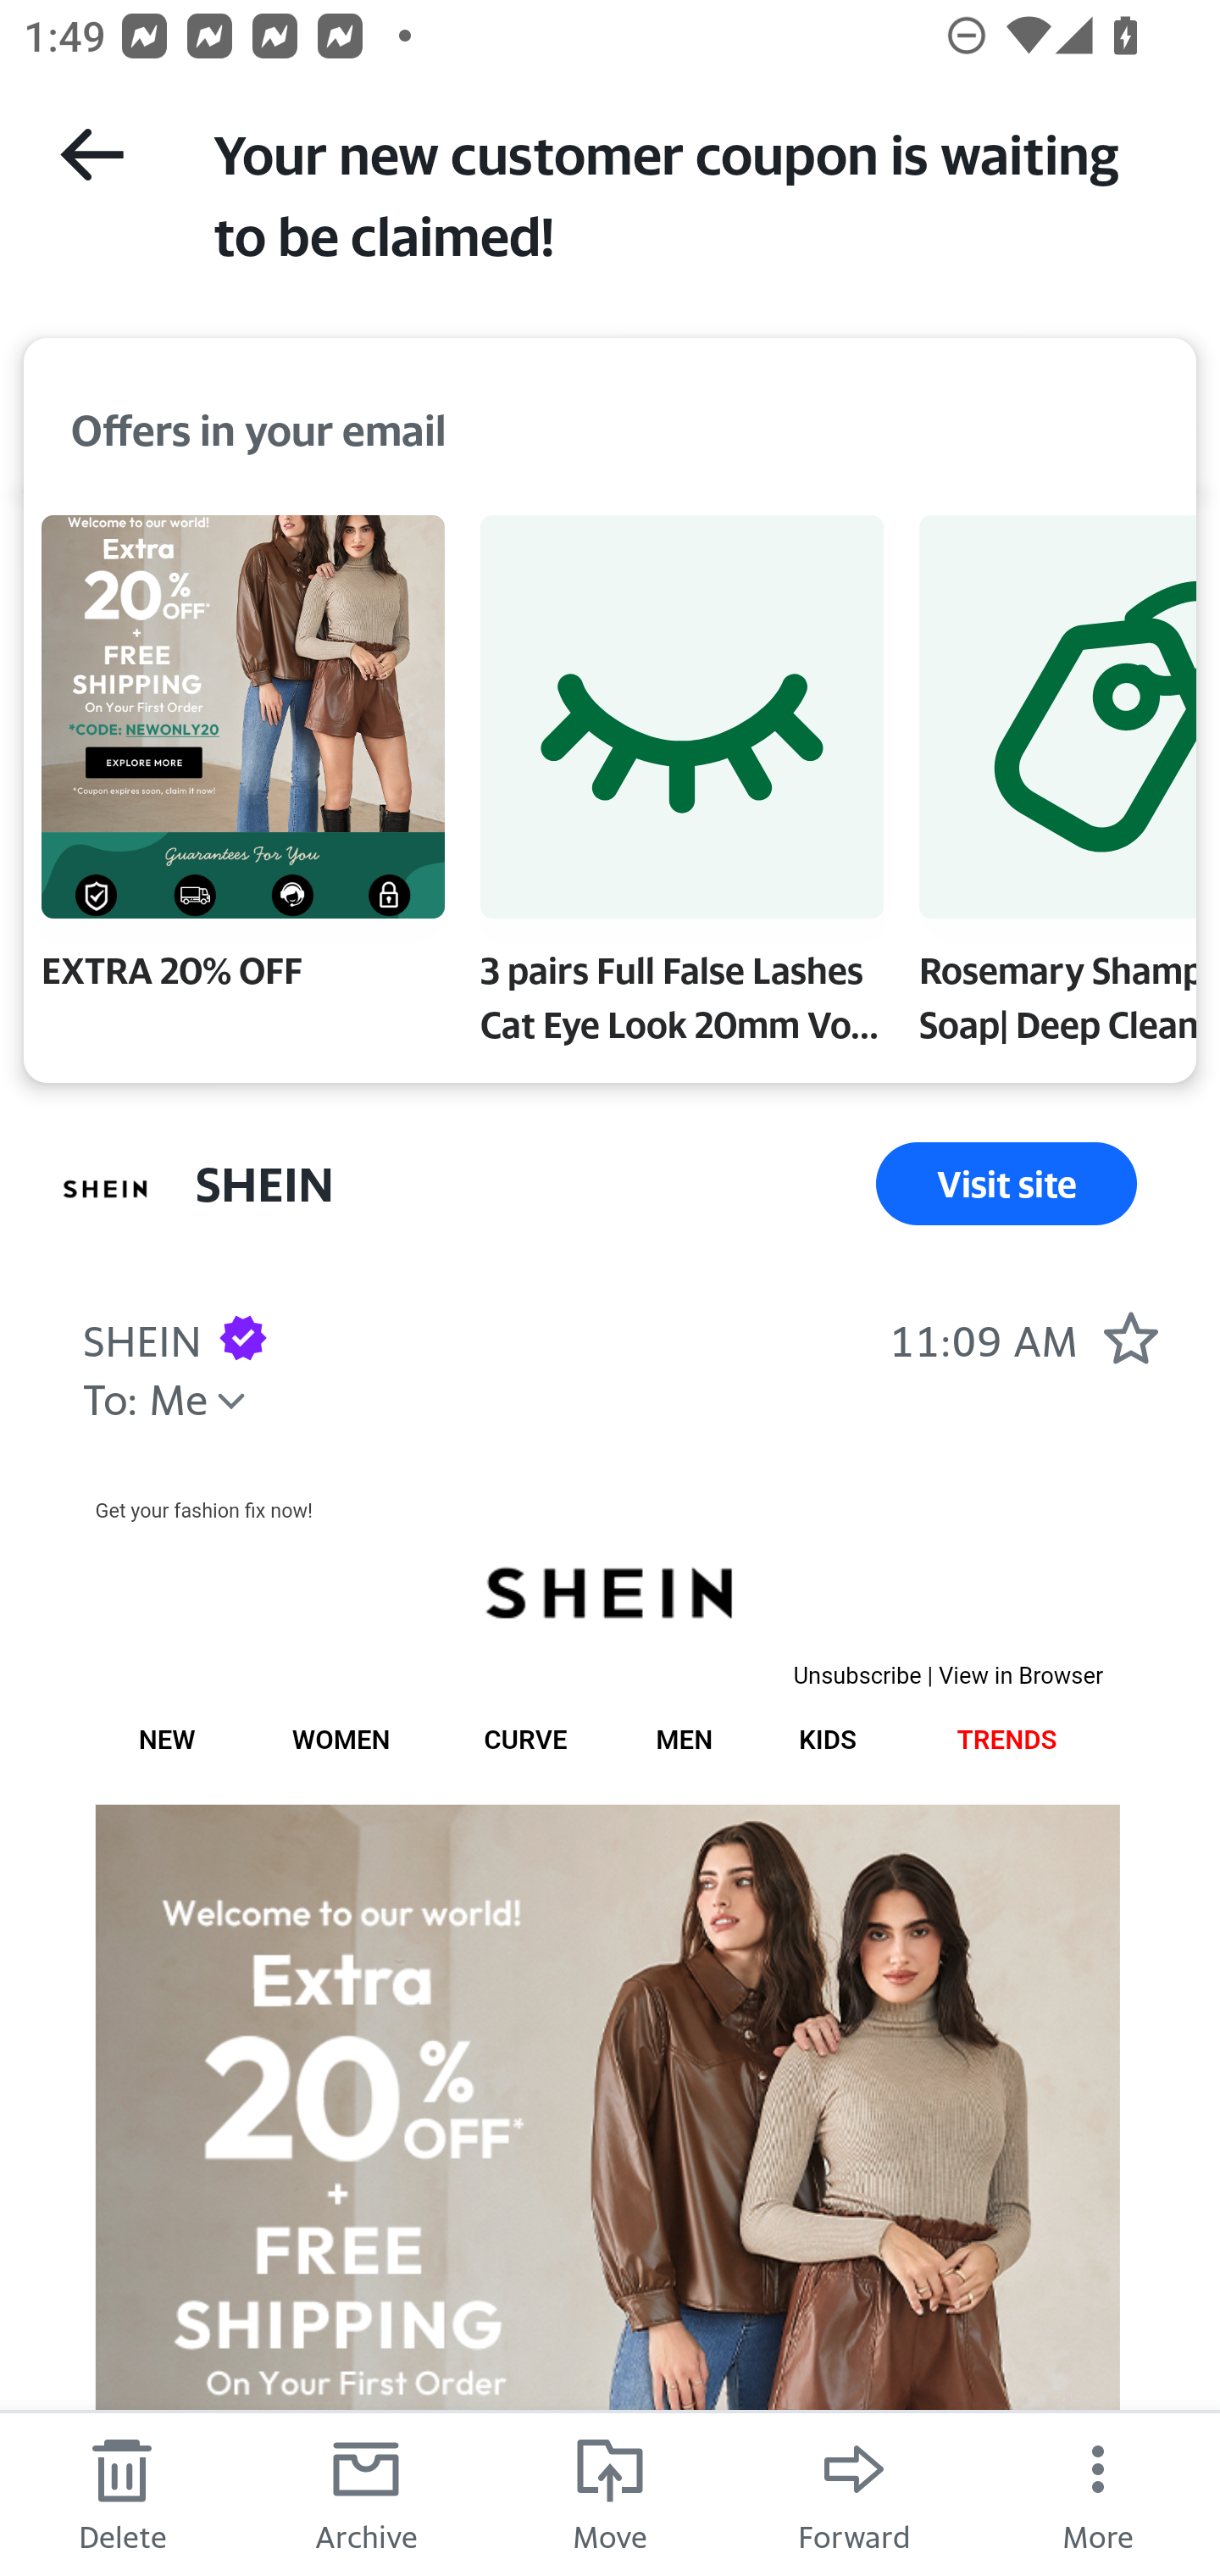  I want to click on NEW, so click(166, 1740).